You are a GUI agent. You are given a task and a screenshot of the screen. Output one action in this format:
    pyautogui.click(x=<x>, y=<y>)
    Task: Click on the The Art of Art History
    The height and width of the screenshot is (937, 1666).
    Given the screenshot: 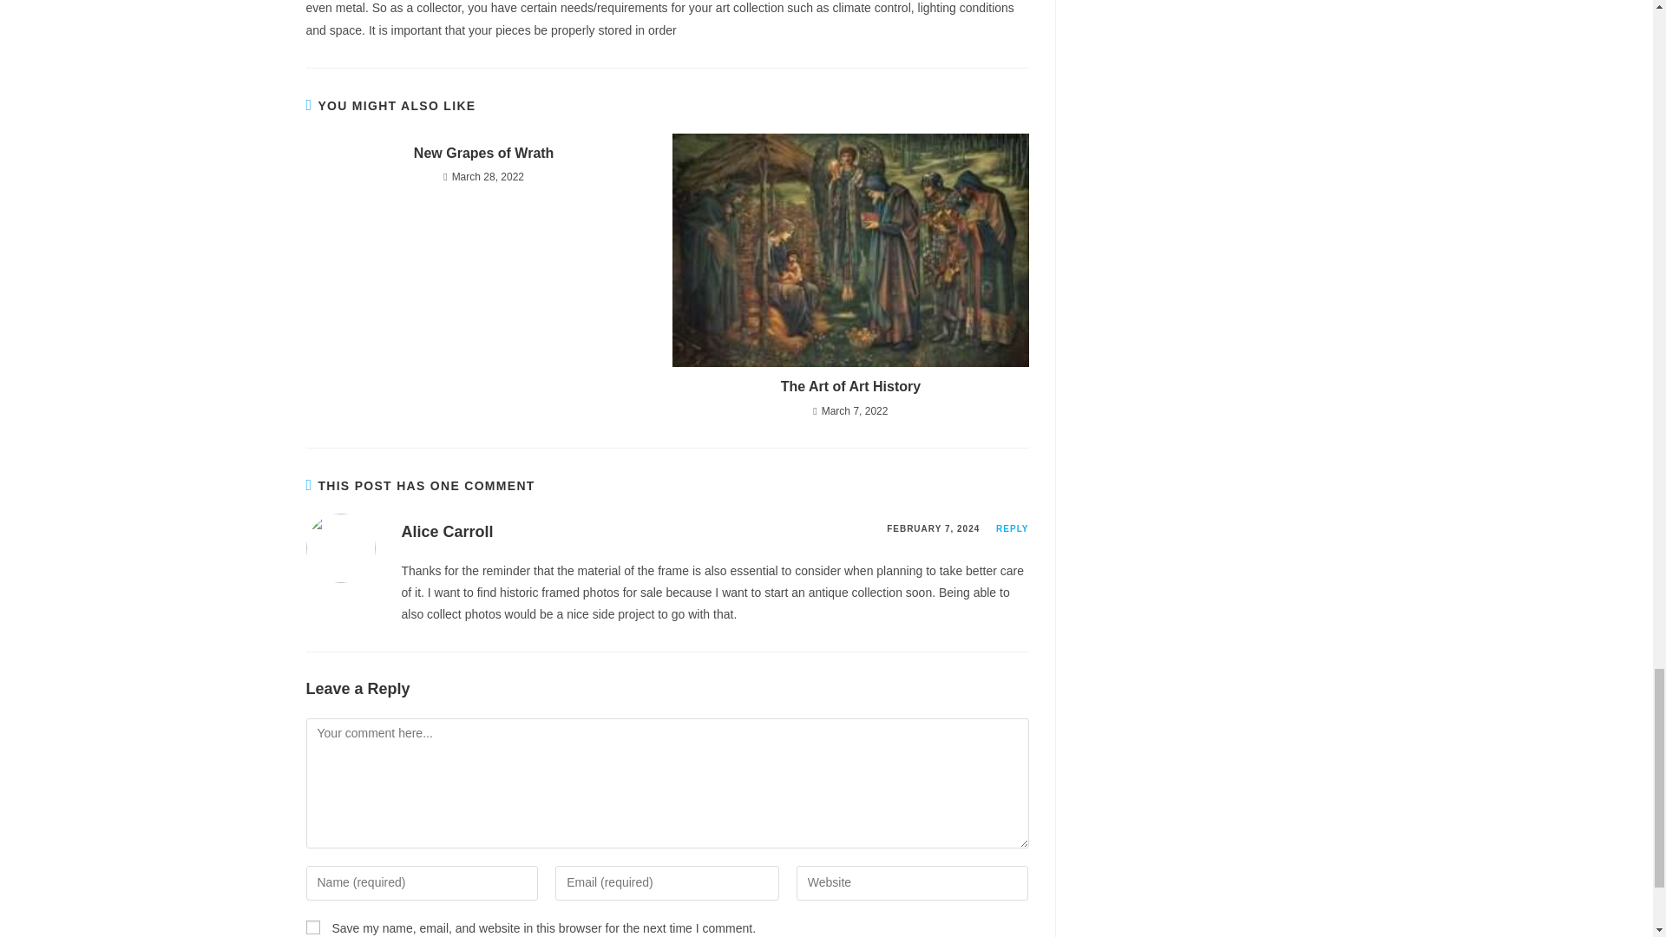 What is the action you would take?
    pyautogui.click(x=850, y=387)
    